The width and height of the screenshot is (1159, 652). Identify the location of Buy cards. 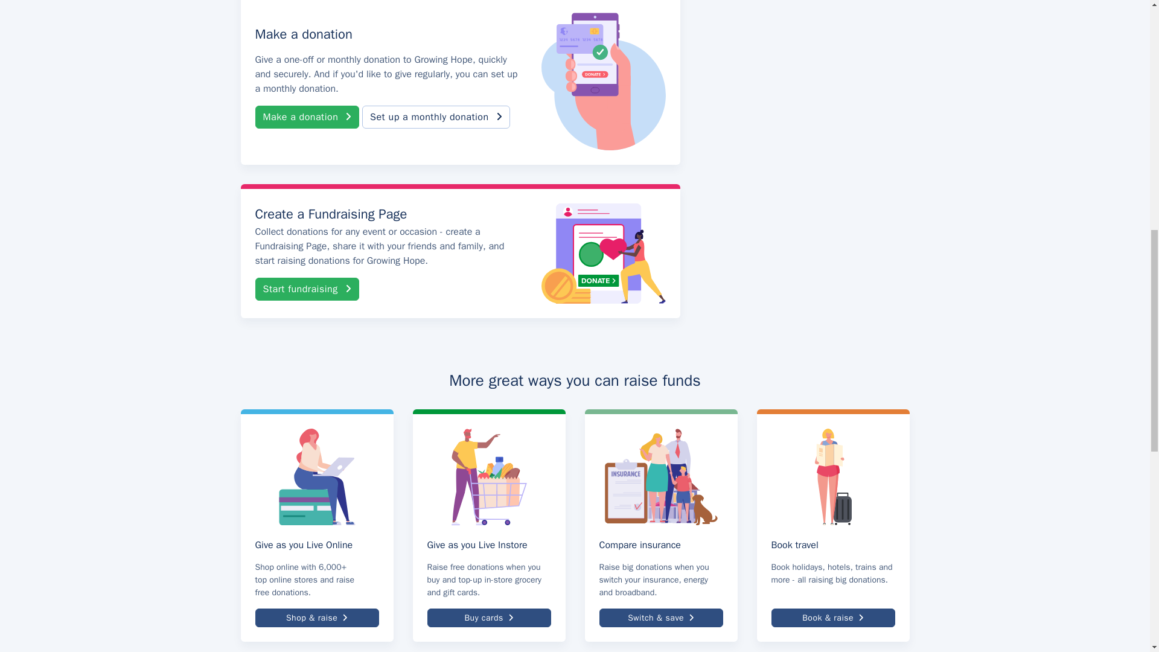
(489, 617).